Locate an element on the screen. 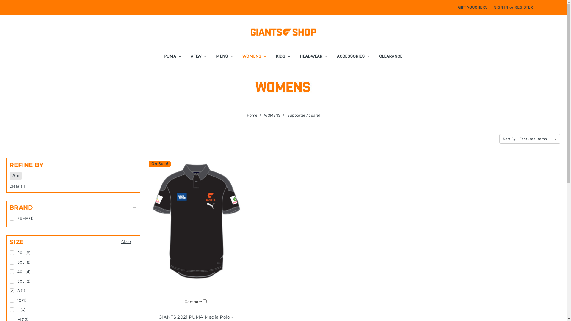 The image size is (571, 321). 8 is located at coordinates (15, 176).